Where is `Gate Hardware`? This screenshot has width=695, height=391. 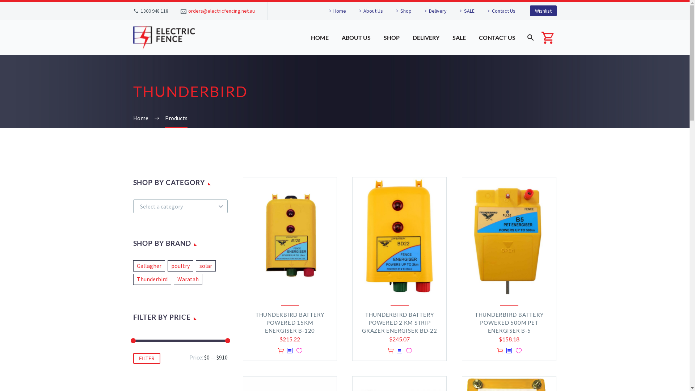 Gate Hardware is located at coordinates (402, 212).